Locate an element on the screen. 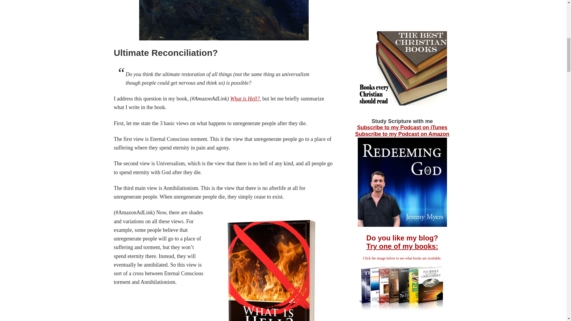  What is Hell? is located at coordinates (245, 99).